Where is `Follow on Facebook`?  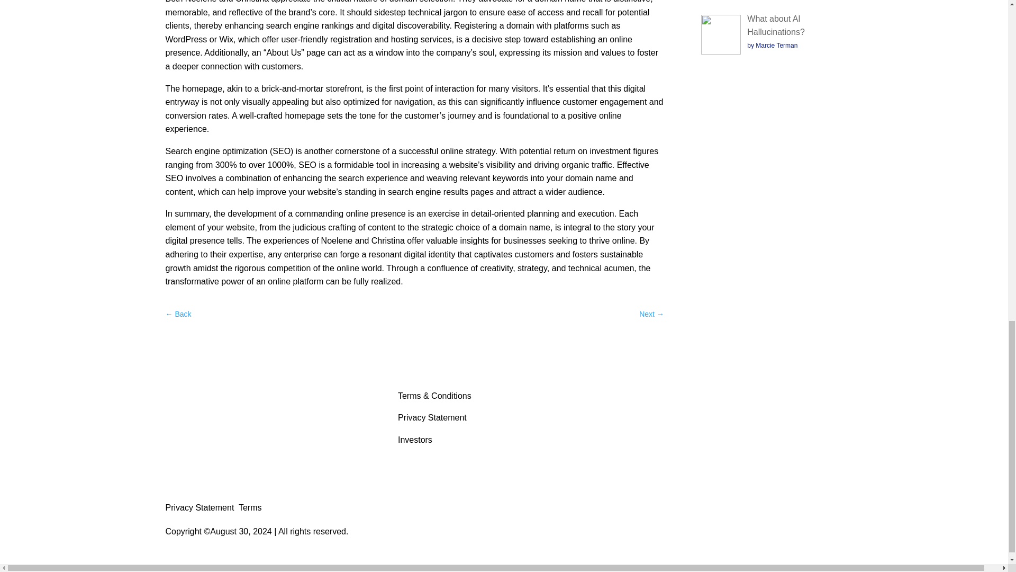 Follow on Facebook is located at coordinates (792, 397).